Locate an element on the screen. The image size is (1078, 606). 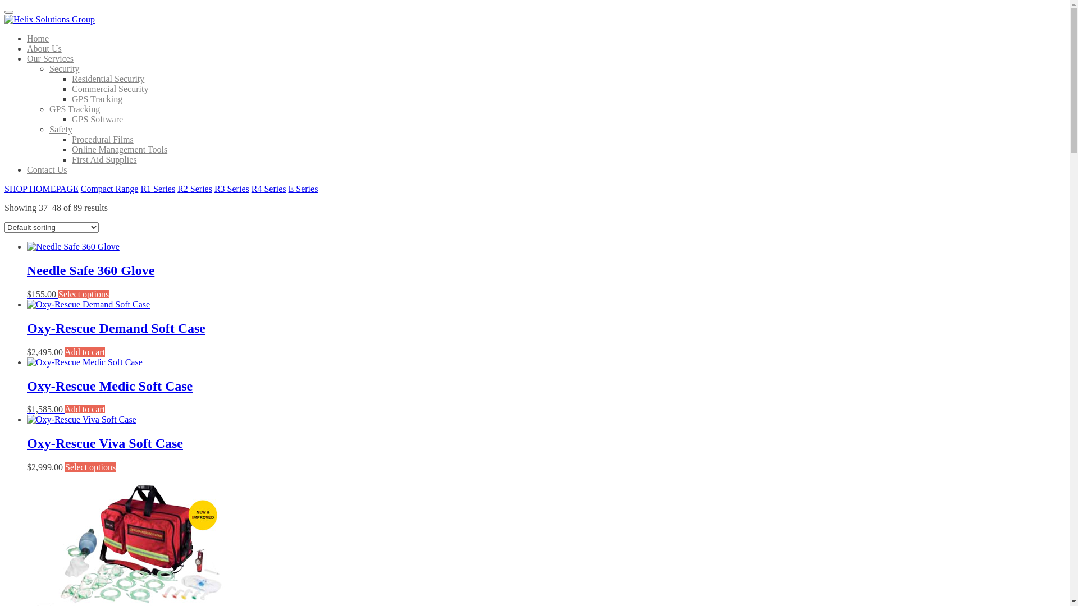
Add to cart is located at coordinates (85, 352).